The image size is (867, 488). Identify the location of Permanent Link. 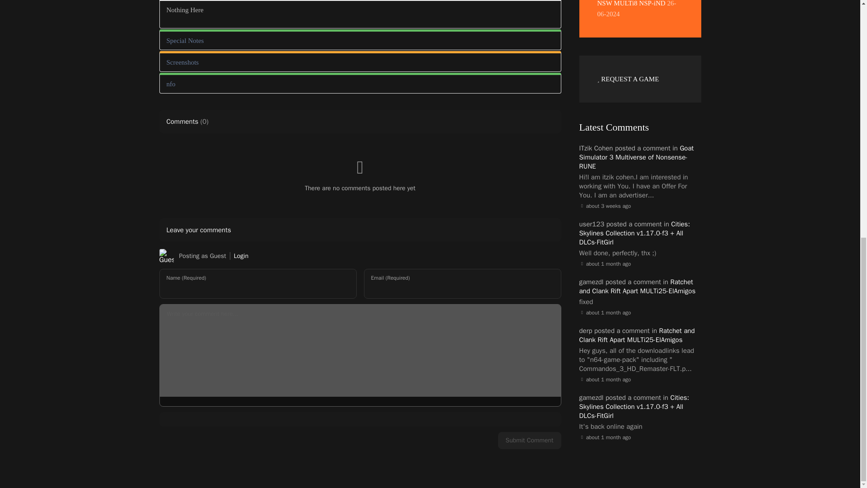
(605, 313).